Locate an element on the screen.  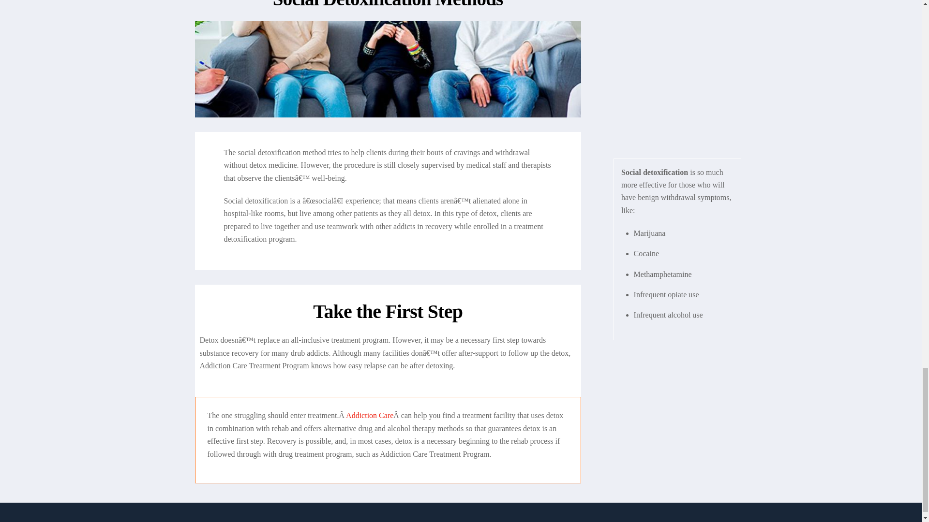
intervention-services is located at coordinates (387, 69).